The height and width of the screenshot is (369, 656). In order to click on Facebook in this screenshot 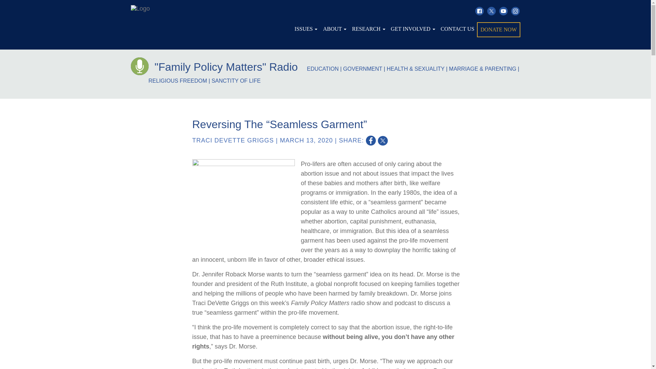, I will do `click(479, 11)`.